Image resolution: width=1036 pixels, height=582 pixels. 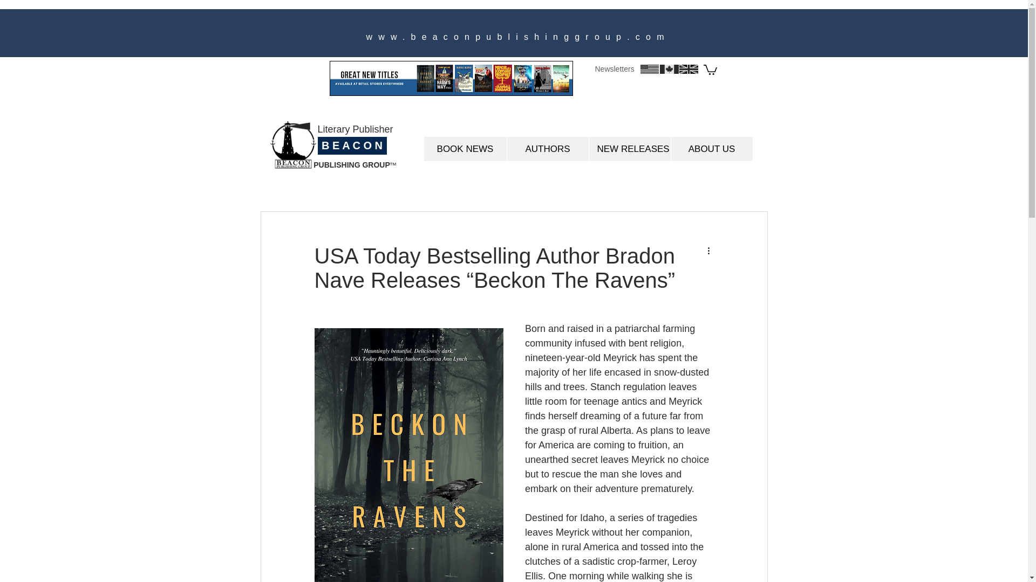 I want to click on B E A C O N, so click(x=352, y=145).